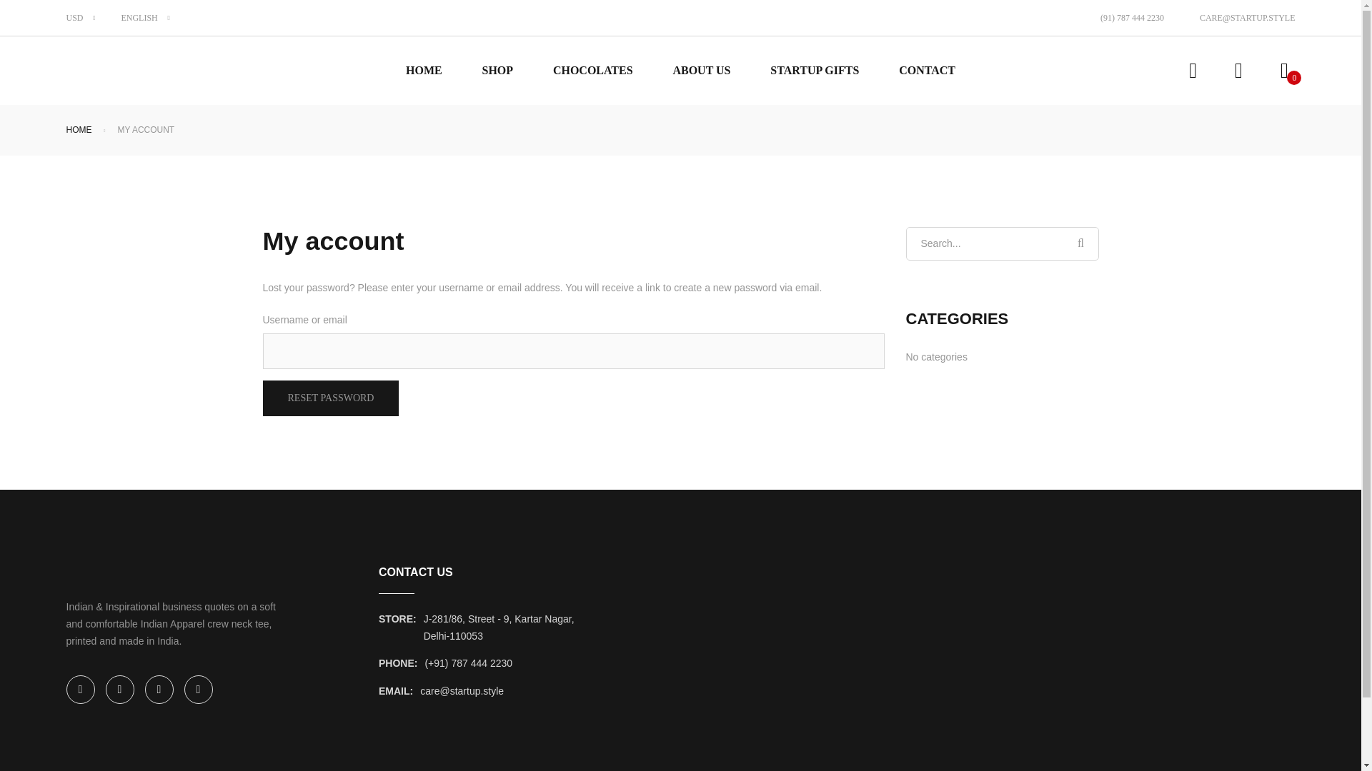 The width and height of the screenshot is (1372, 771). I want to click on Follow us on Pinterest, so click(158, 690).